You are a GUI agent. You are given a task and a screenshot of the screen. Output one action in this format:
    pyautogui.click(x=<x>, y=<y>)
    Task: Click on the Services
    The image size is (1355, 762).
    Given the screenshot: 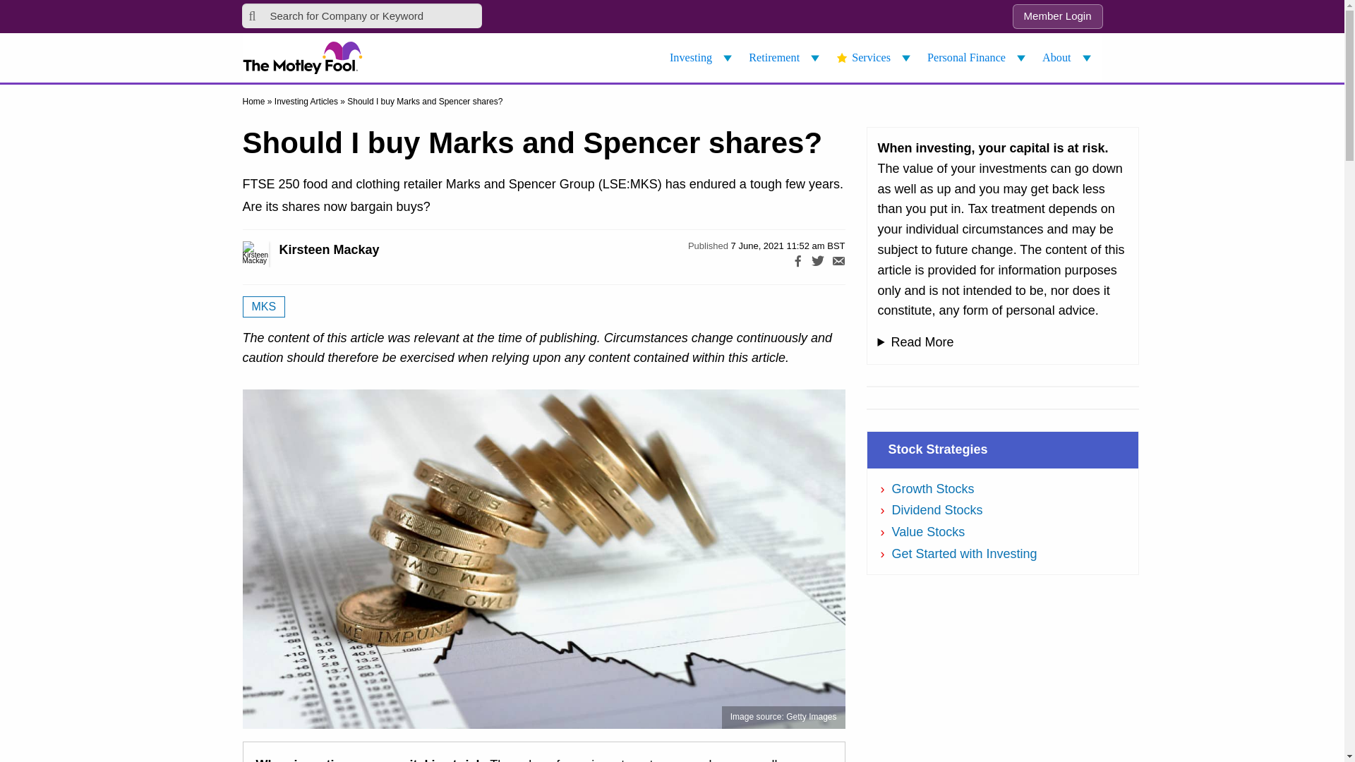 What is the action you would take?
    pyautogui.click(x=875, y=58)
    